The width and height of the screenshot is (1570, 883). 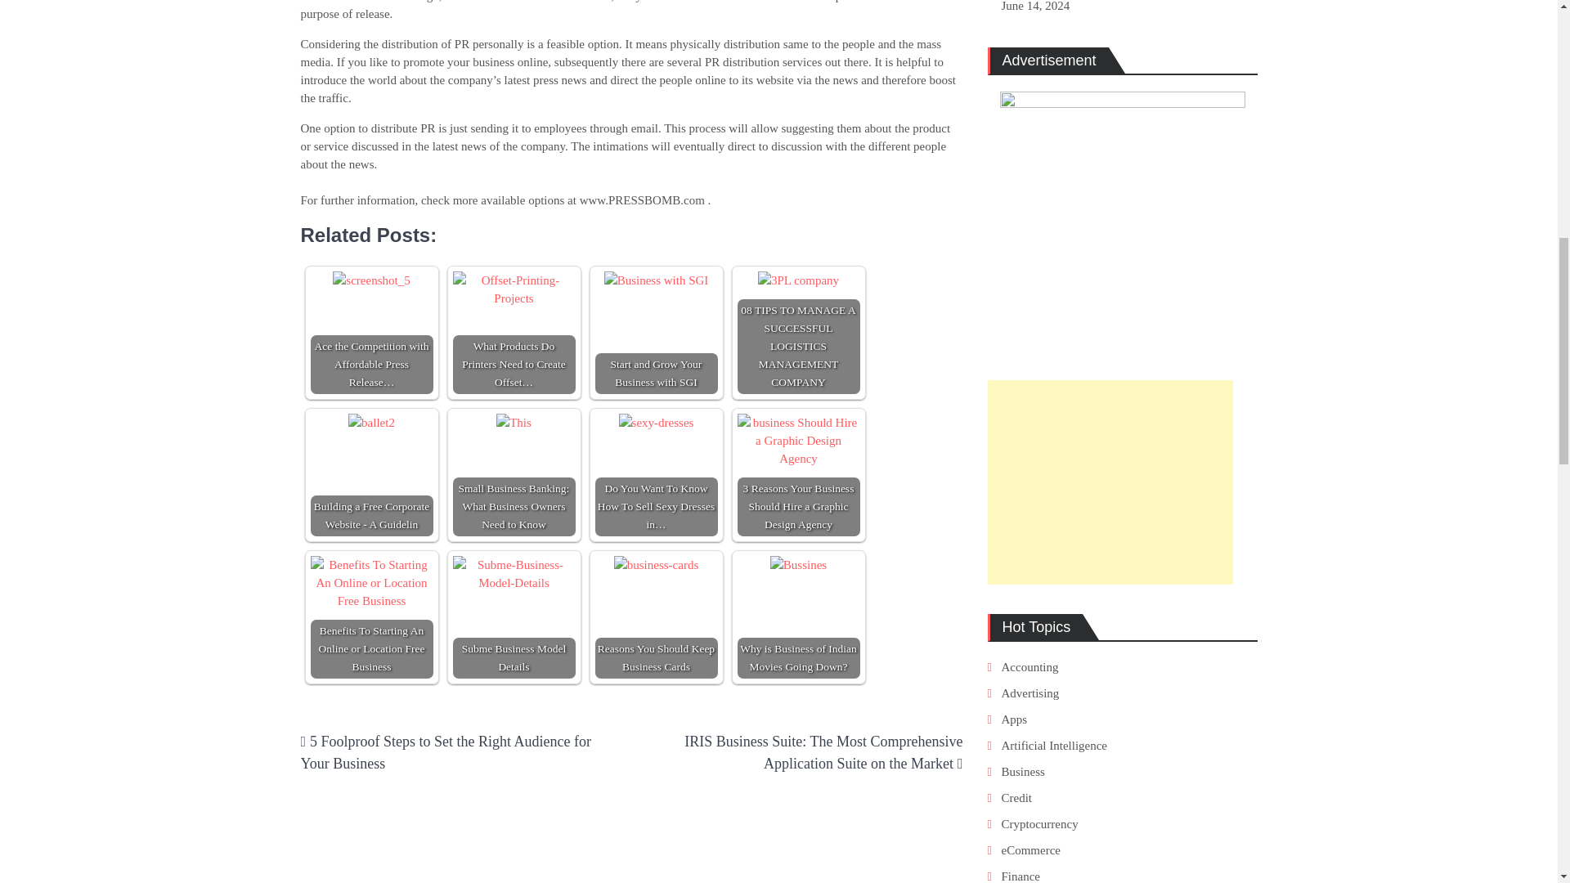 What do you see at coordinates (657, 280) in the screenshot?
I see `Start and Grow Your Business with SGI` at bounding box center [657, 280].